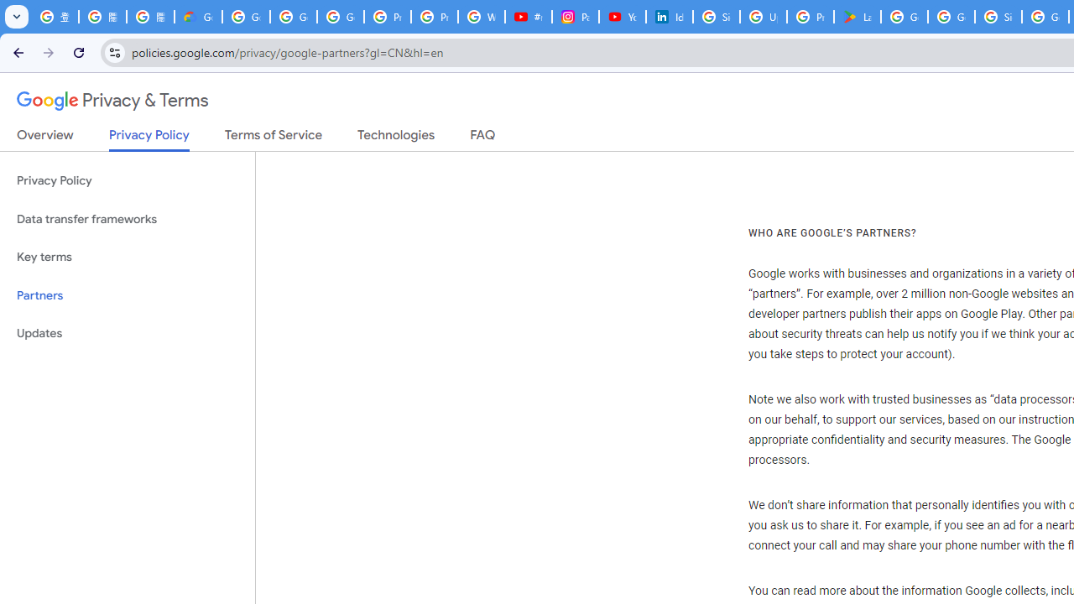 Image resolution: width=1074 pixels, height=604 pixels. What do you see at coordinates (858, 17) in the screenshot?
I see `Last Shelter: Survival - Apps on Google Play` at bounding box center [858, 17].